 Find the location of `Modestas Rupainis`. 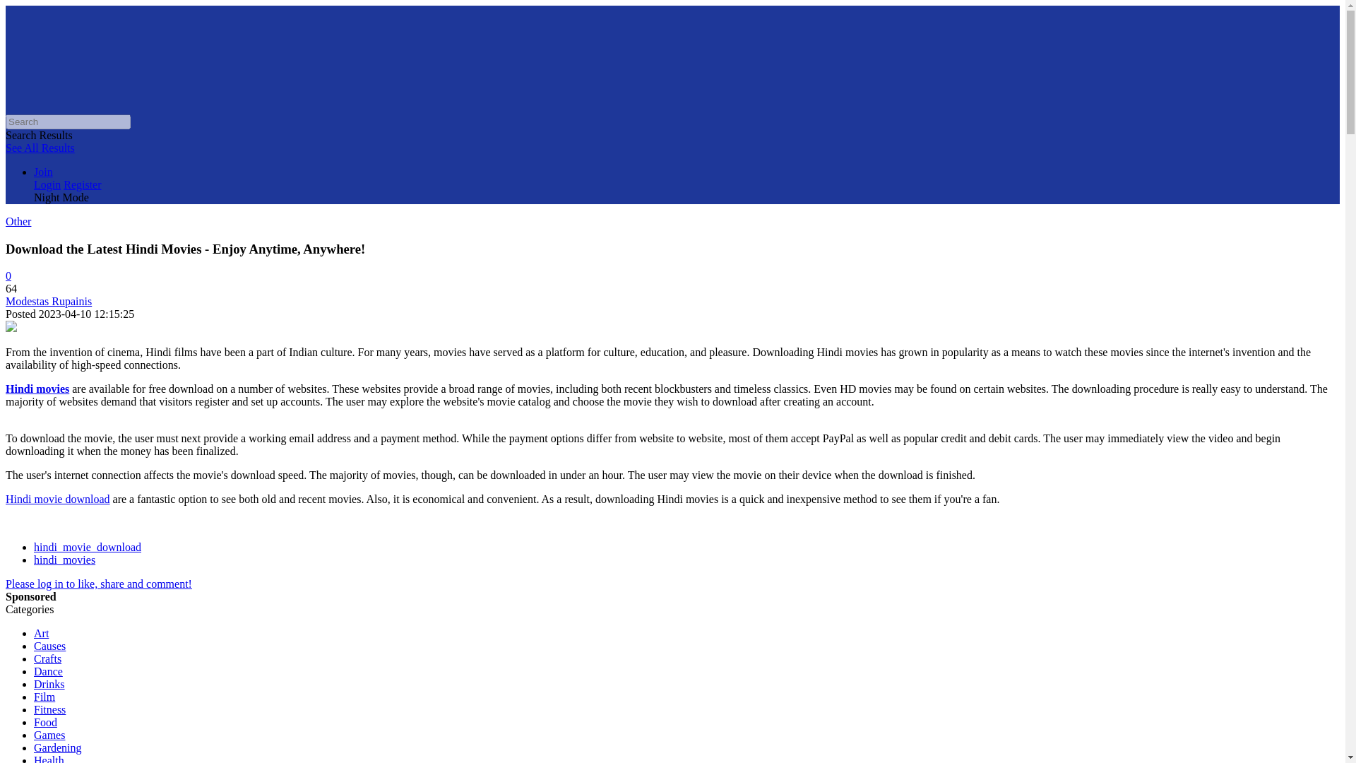

Modestas Rupainis is located at coordinates (48, 301).